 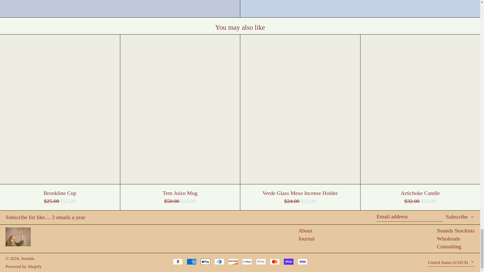 What do you see at coordinates (456, 230) in the screenshot?
I see `Sounds Stockists` at bounding box center [456, 230].